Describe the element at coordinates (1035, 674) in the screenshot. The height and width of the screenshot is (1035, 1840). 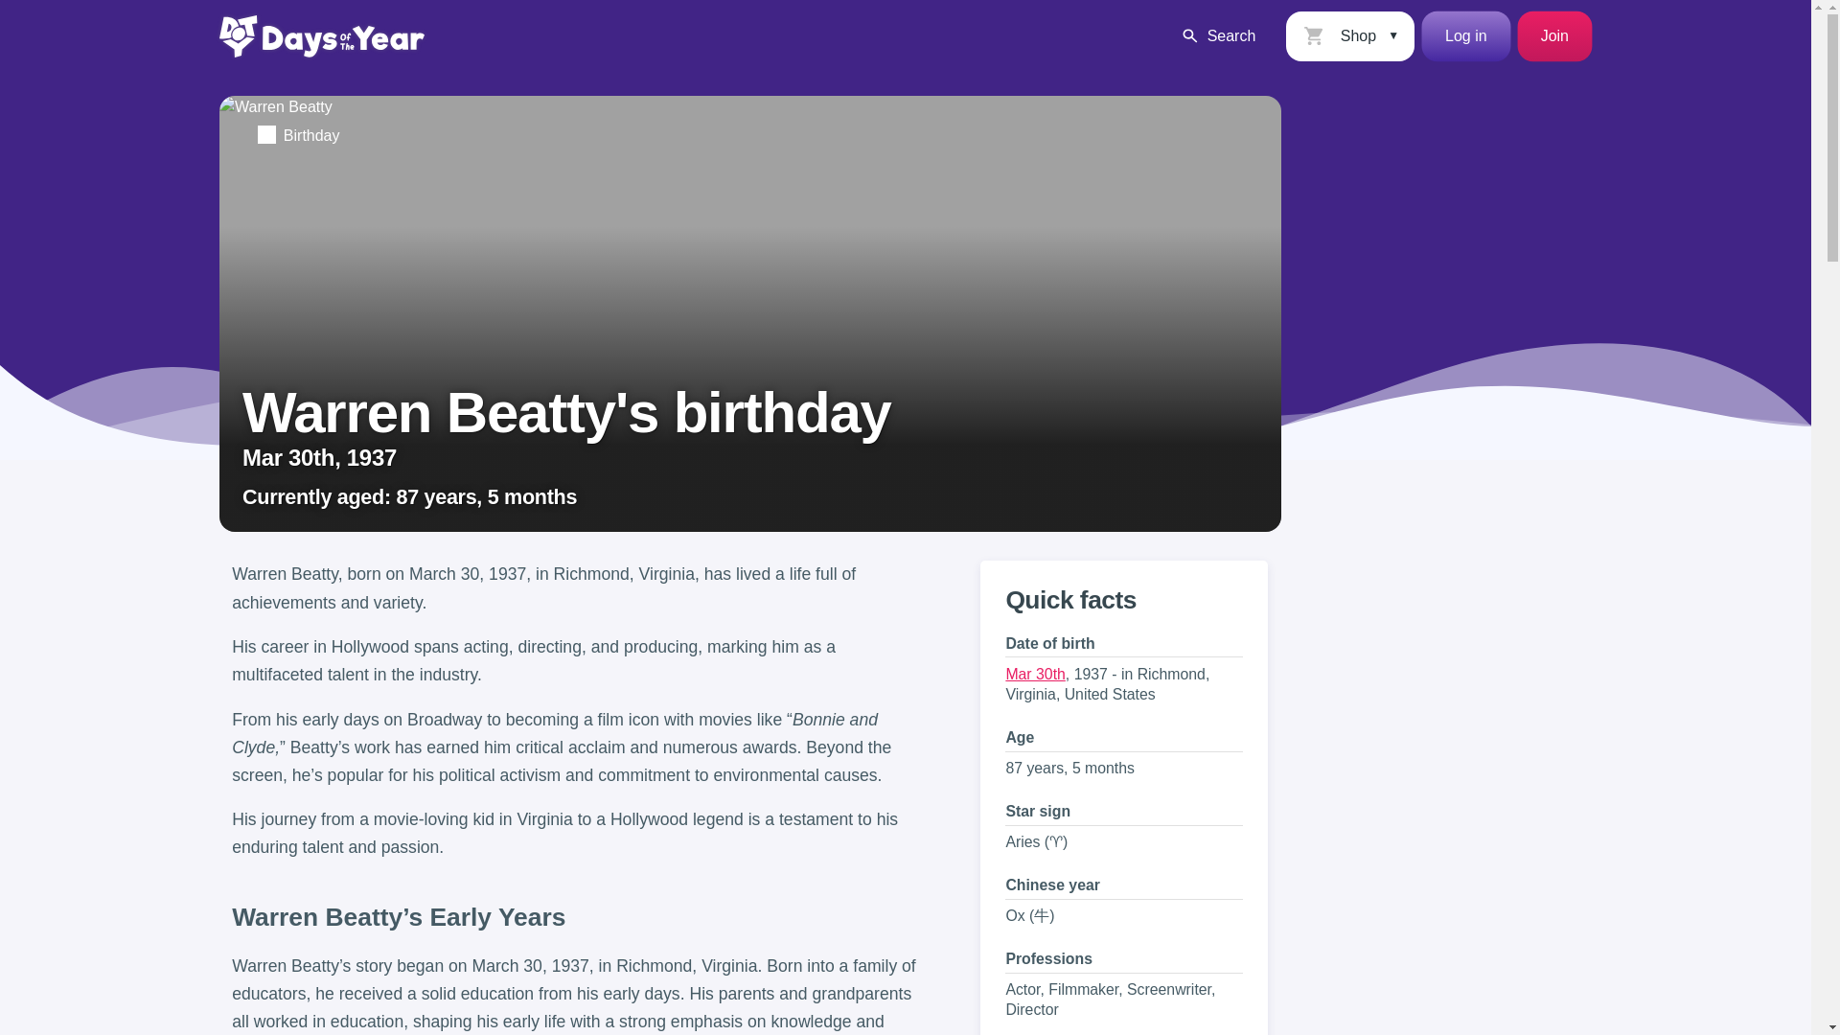
I see `Mar 30th` at that location.